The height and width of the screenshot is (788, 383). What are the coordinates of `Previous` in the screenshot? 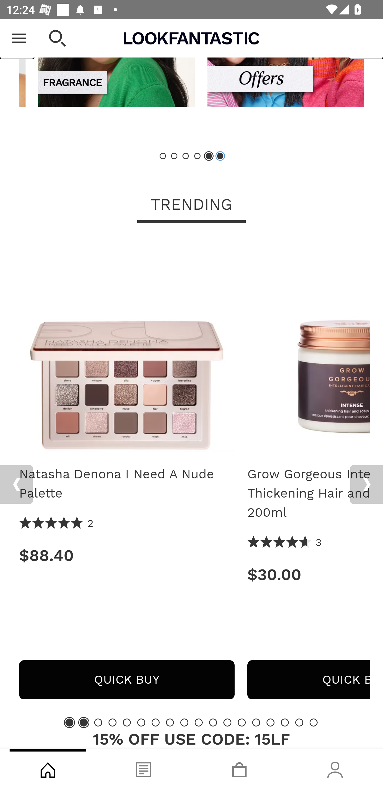 It's located at (16, 485).